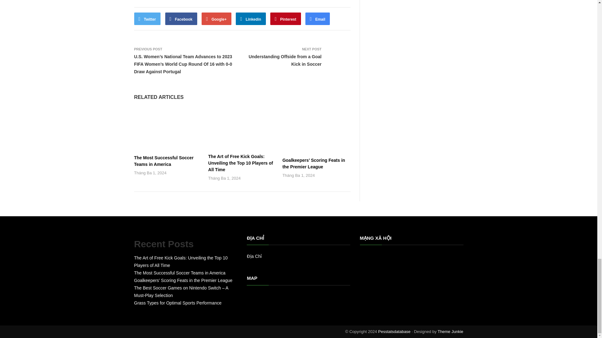 The height and width of the screenshot is (338, 602). I want to click on Email, so click(317, 18).